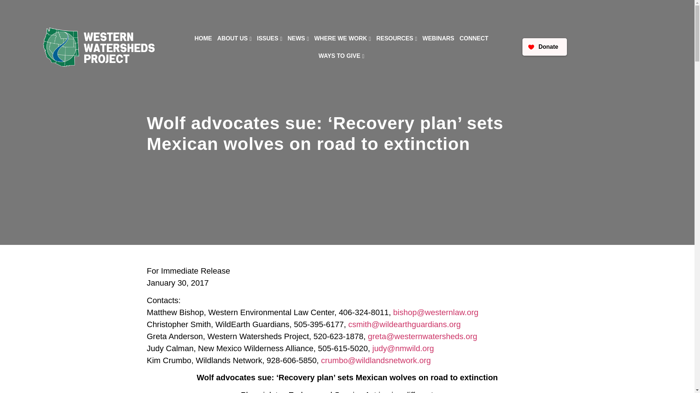  What do you see at coordinates (297, 39) in the screenshot?
I see `NEWS` at bounding box center [297, 39].